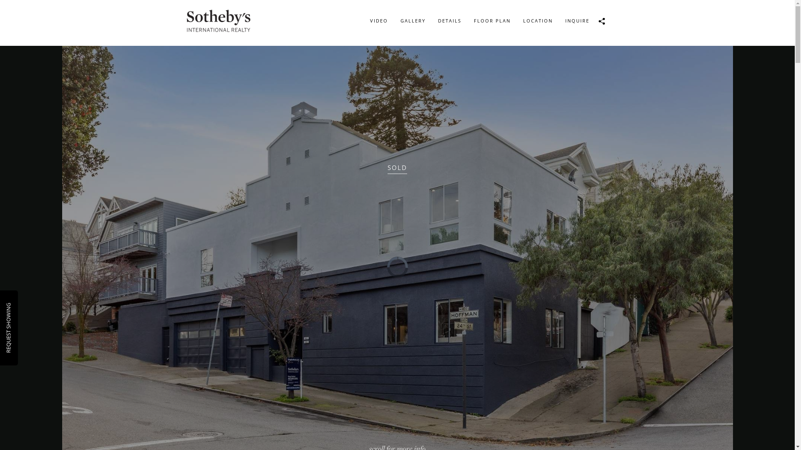 The image size is (801, 450). I want to click on REQUEST SHOWING, so click(30, 307).